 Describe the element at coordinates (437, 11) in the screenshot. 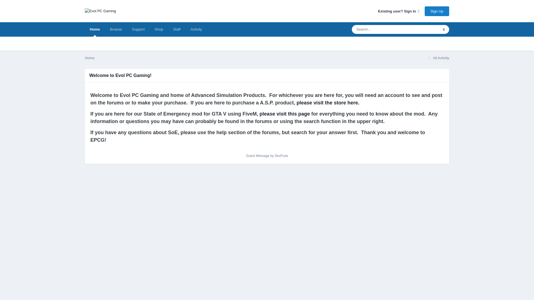

I see `Sign Up` at that location.